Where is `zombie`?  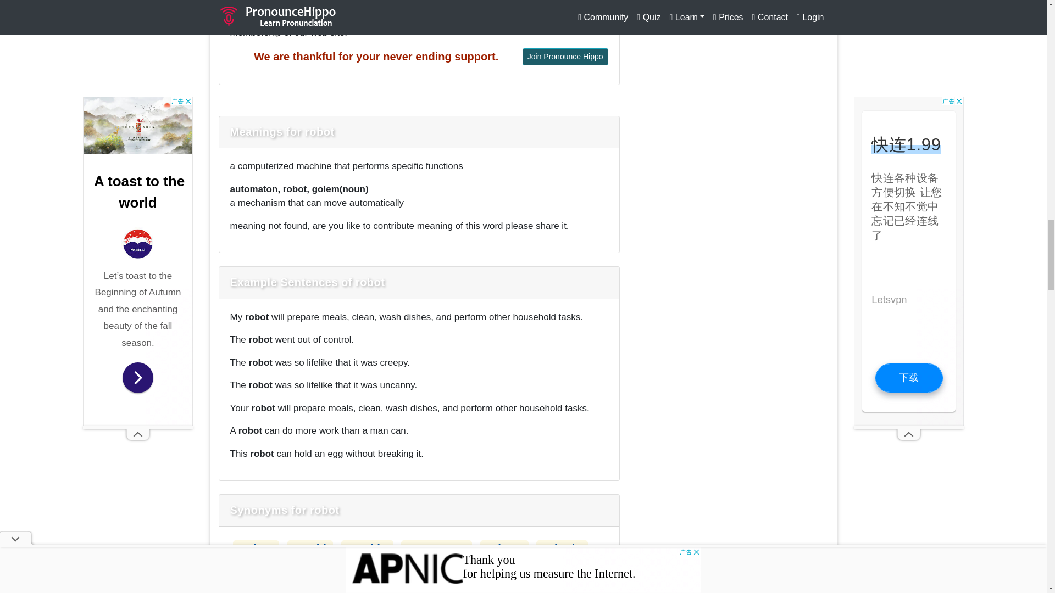 zombie is located at coordinates (367, 548).